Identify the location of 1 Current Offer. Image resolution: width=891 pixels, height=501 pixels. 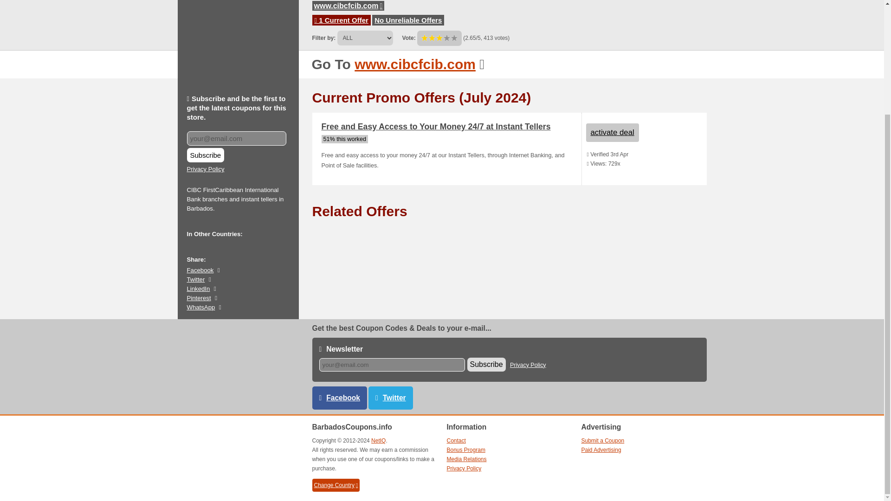
(342, 19).